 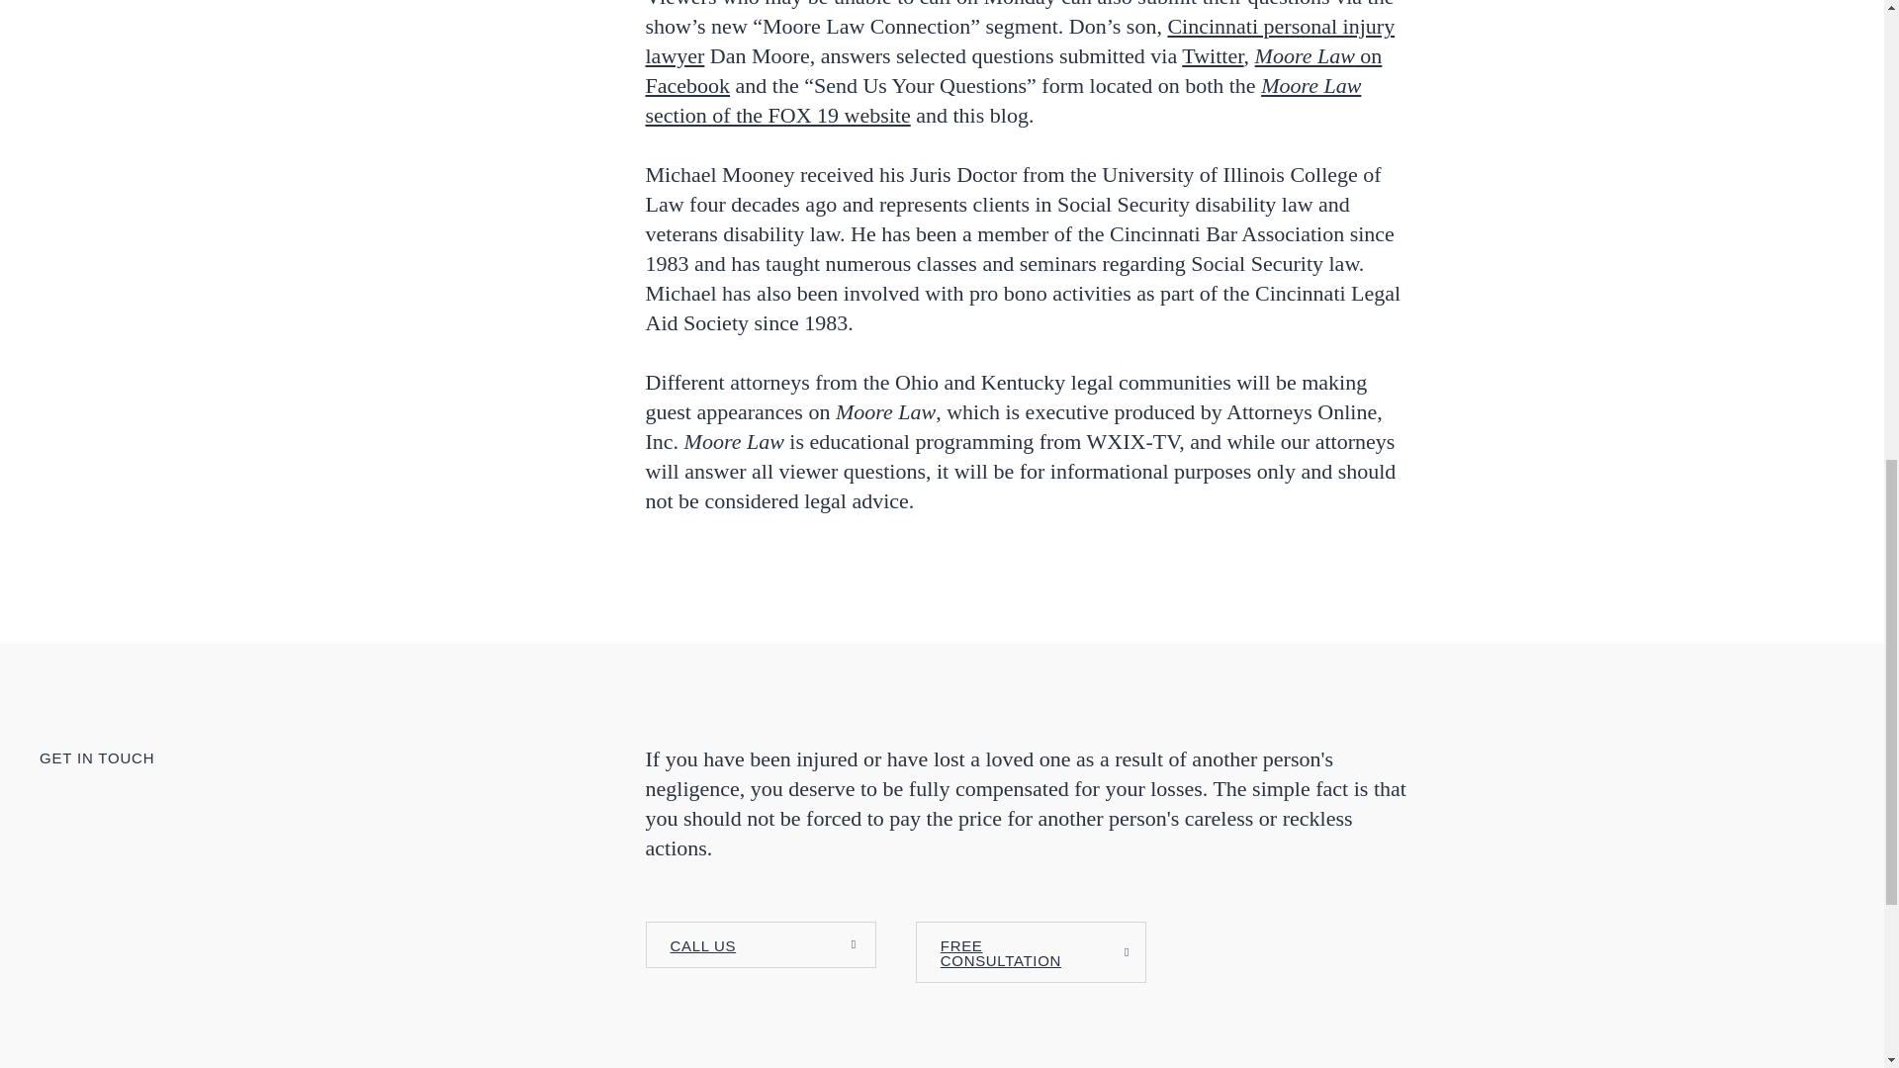 What do you see at coordinates (1213, 55) in the screenshot?
I see `Twitter` at bounding box center [1213, 55].